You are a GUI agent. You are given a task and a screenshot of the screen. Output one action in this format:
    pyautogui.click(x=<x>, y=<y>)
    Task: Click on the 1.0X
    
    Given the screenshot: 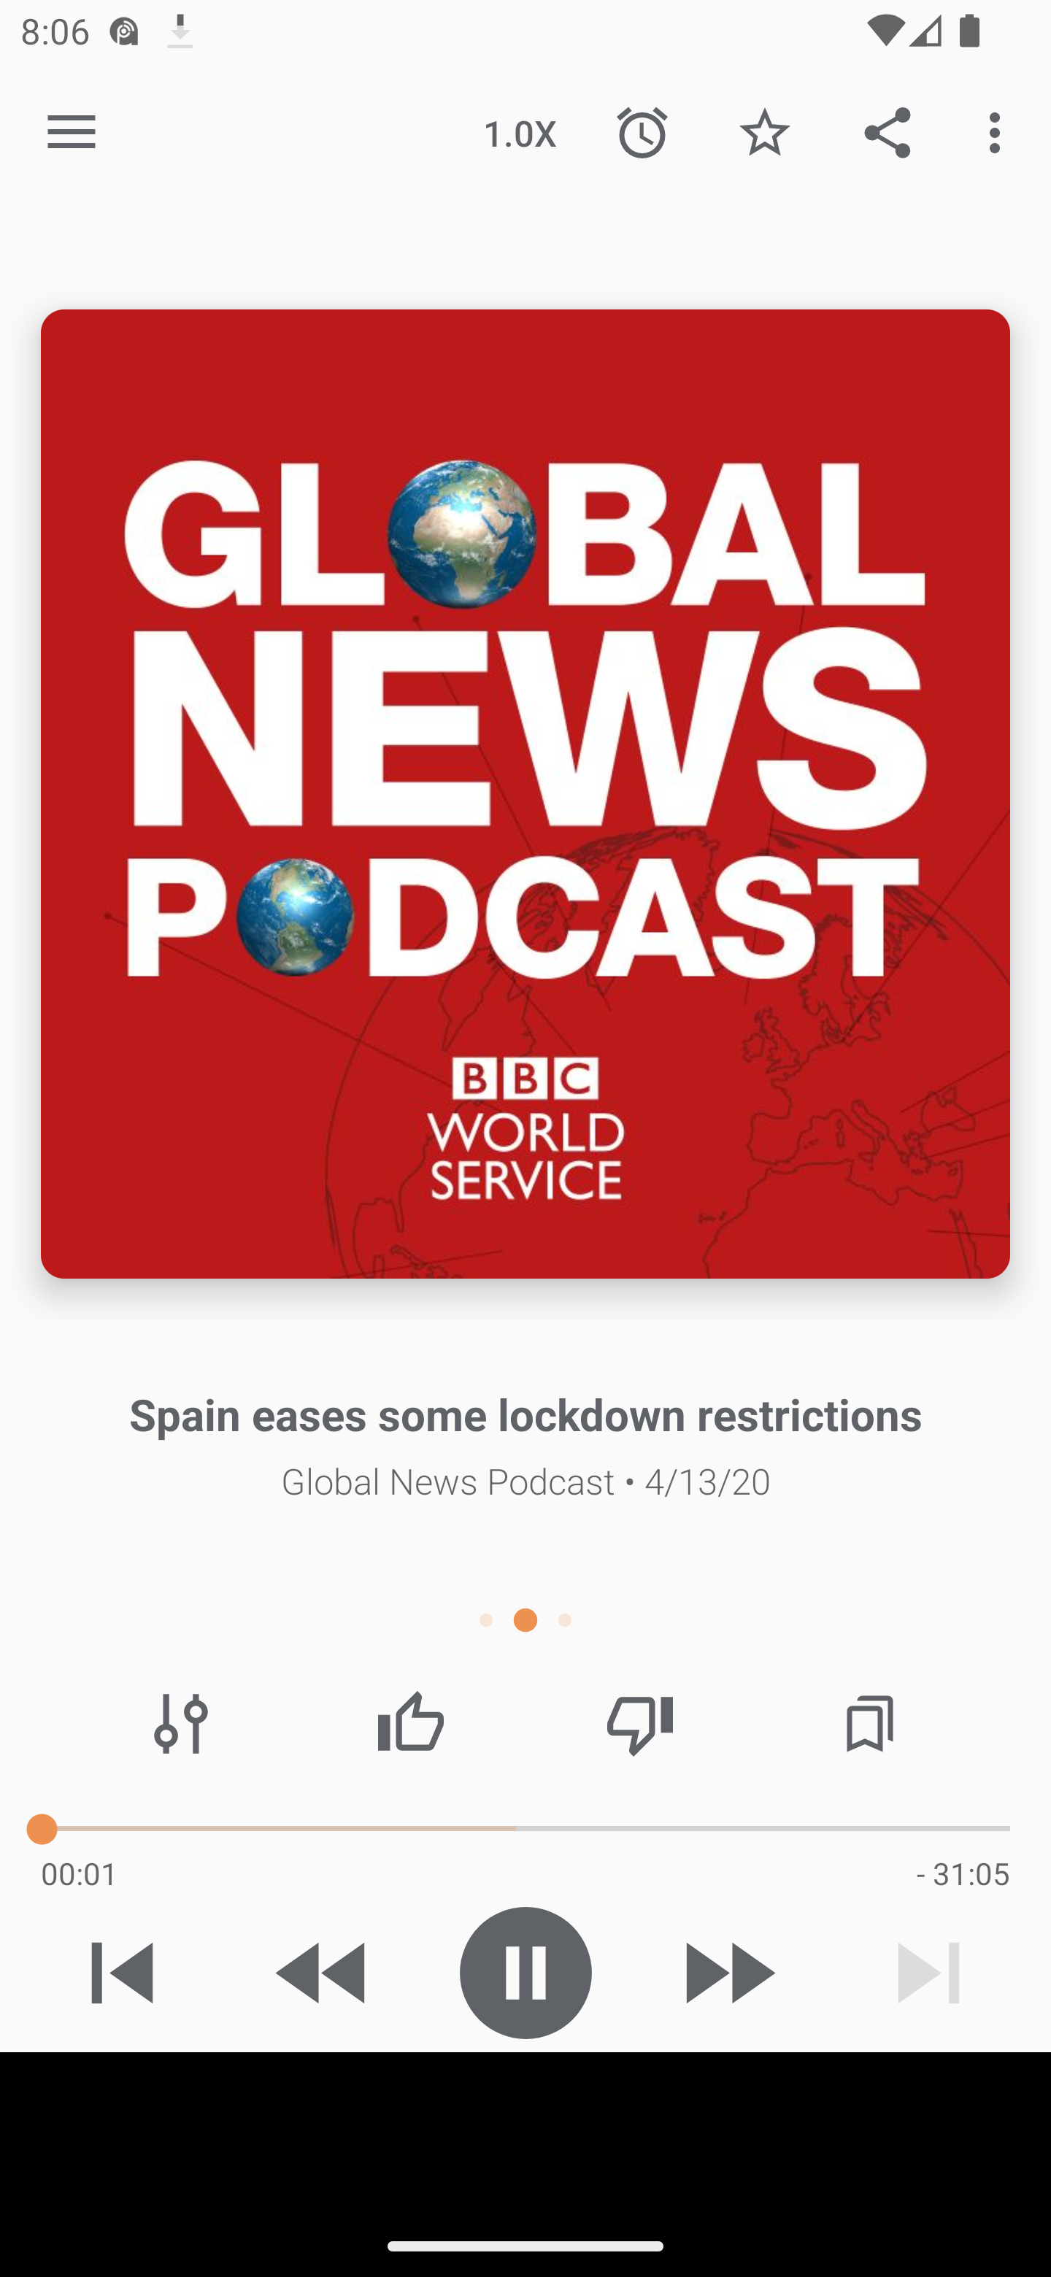 What is the action you would take?
    pyautogui.click(x=520, y=131)
    